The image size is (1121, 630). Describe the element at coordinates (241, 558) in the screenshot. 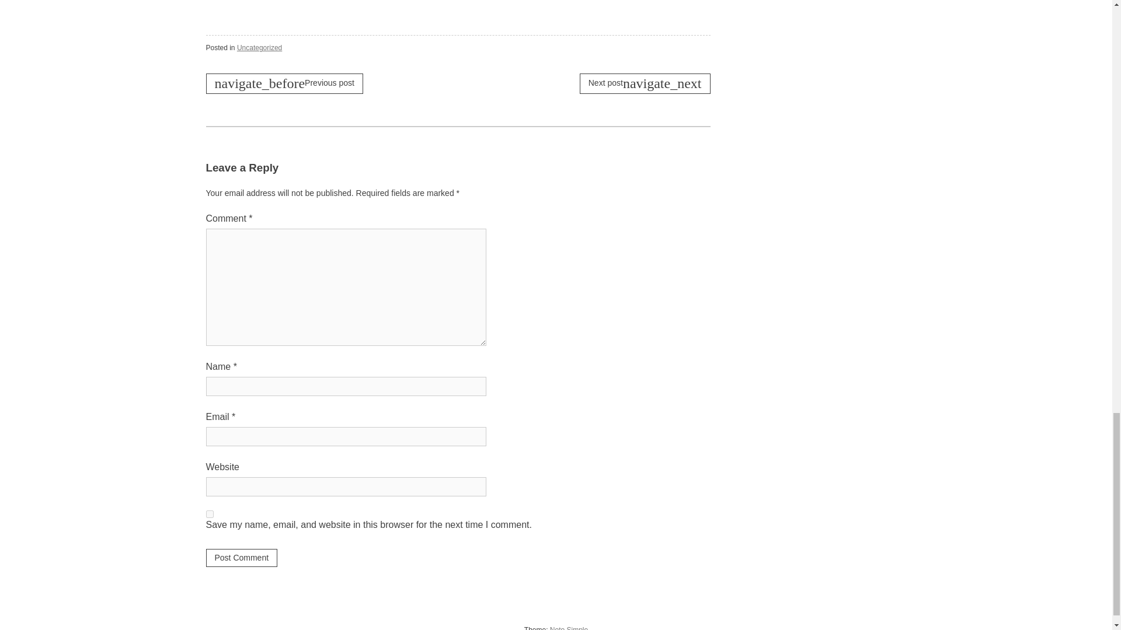

I see `Post Comment` at that location.